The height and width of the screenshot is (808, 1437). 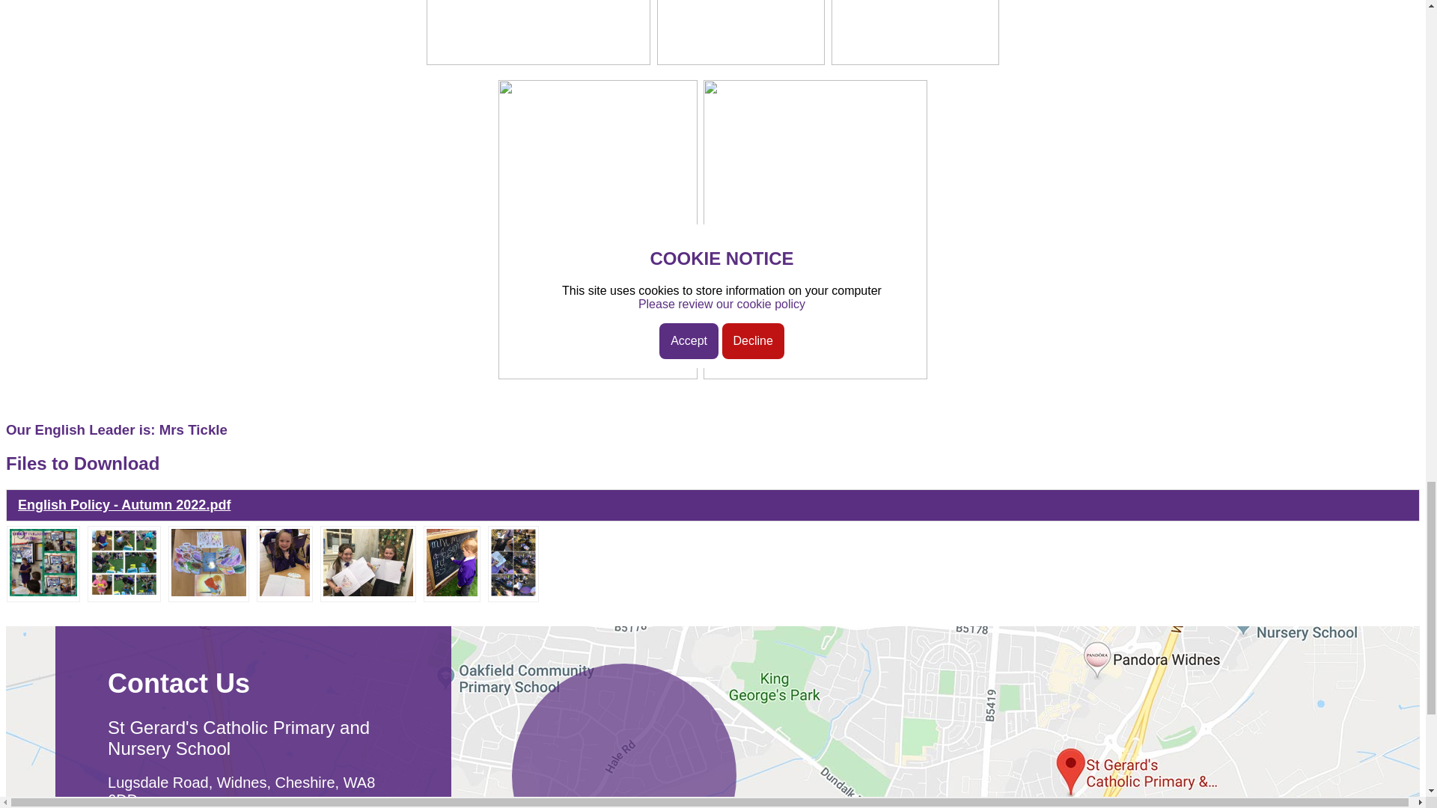 I want to click on 8BAEBDF0-6DD8-473C-9933-2BC0794664FF.jpeg, so click(x=368, y=593).